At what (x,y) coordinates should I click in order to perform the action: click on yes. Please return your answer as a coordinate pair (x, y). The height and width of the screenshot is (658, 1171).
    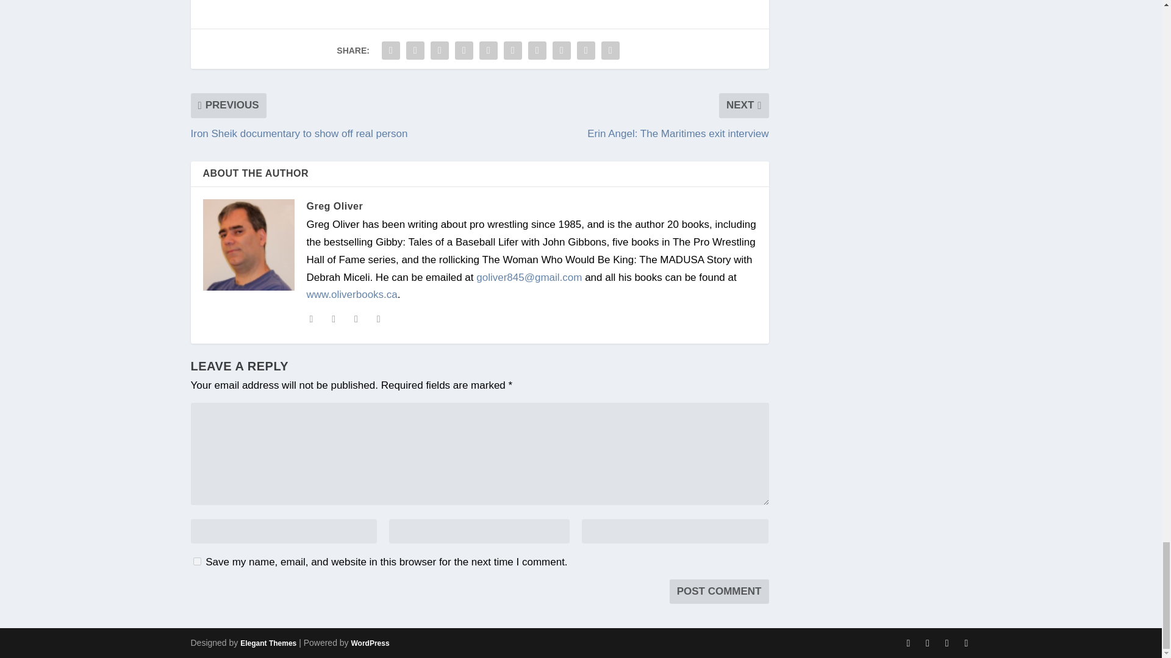
    Looking at the image, I should click on (196, 561).